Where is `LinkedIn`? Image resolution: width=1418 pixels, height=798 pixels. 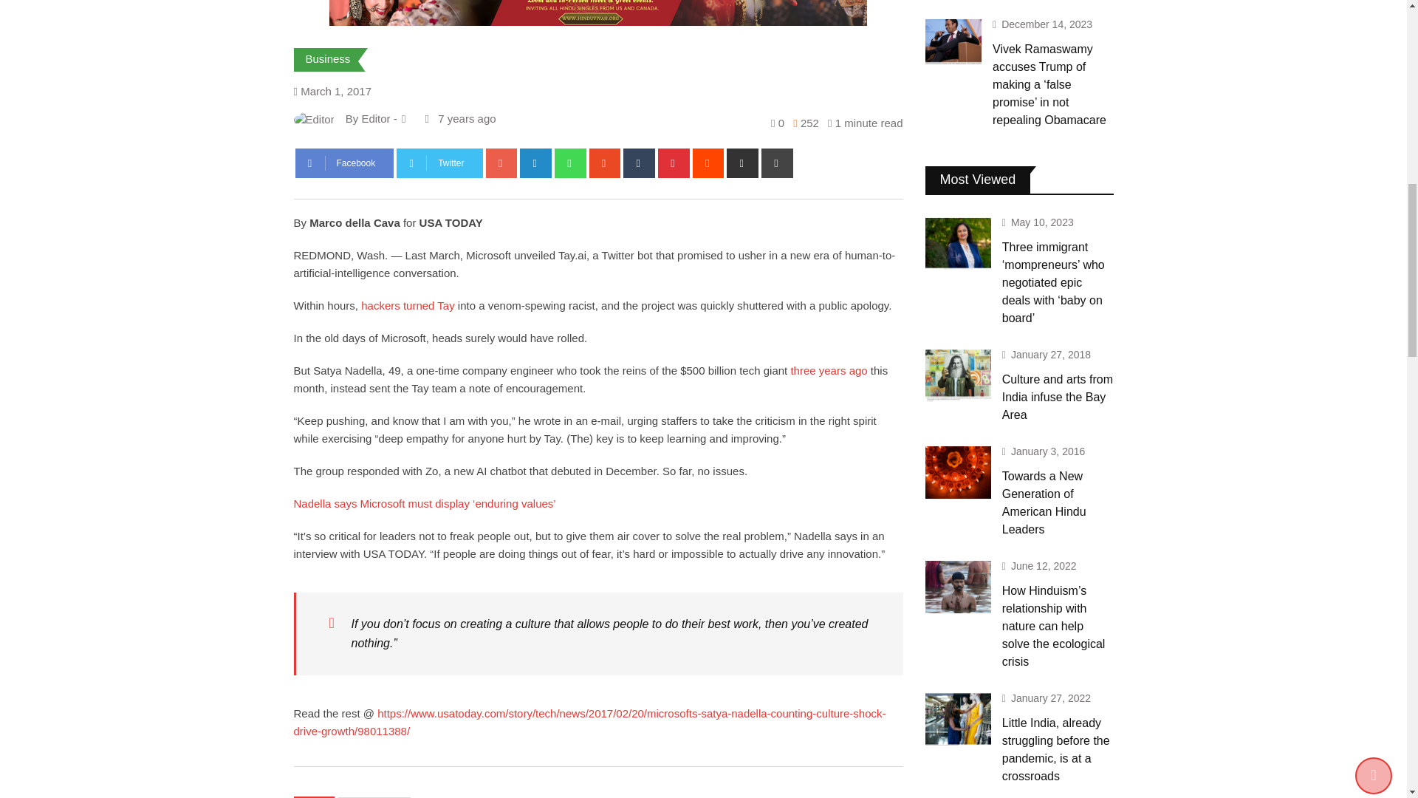
LinkedIn is located at coordinates (535, 163).